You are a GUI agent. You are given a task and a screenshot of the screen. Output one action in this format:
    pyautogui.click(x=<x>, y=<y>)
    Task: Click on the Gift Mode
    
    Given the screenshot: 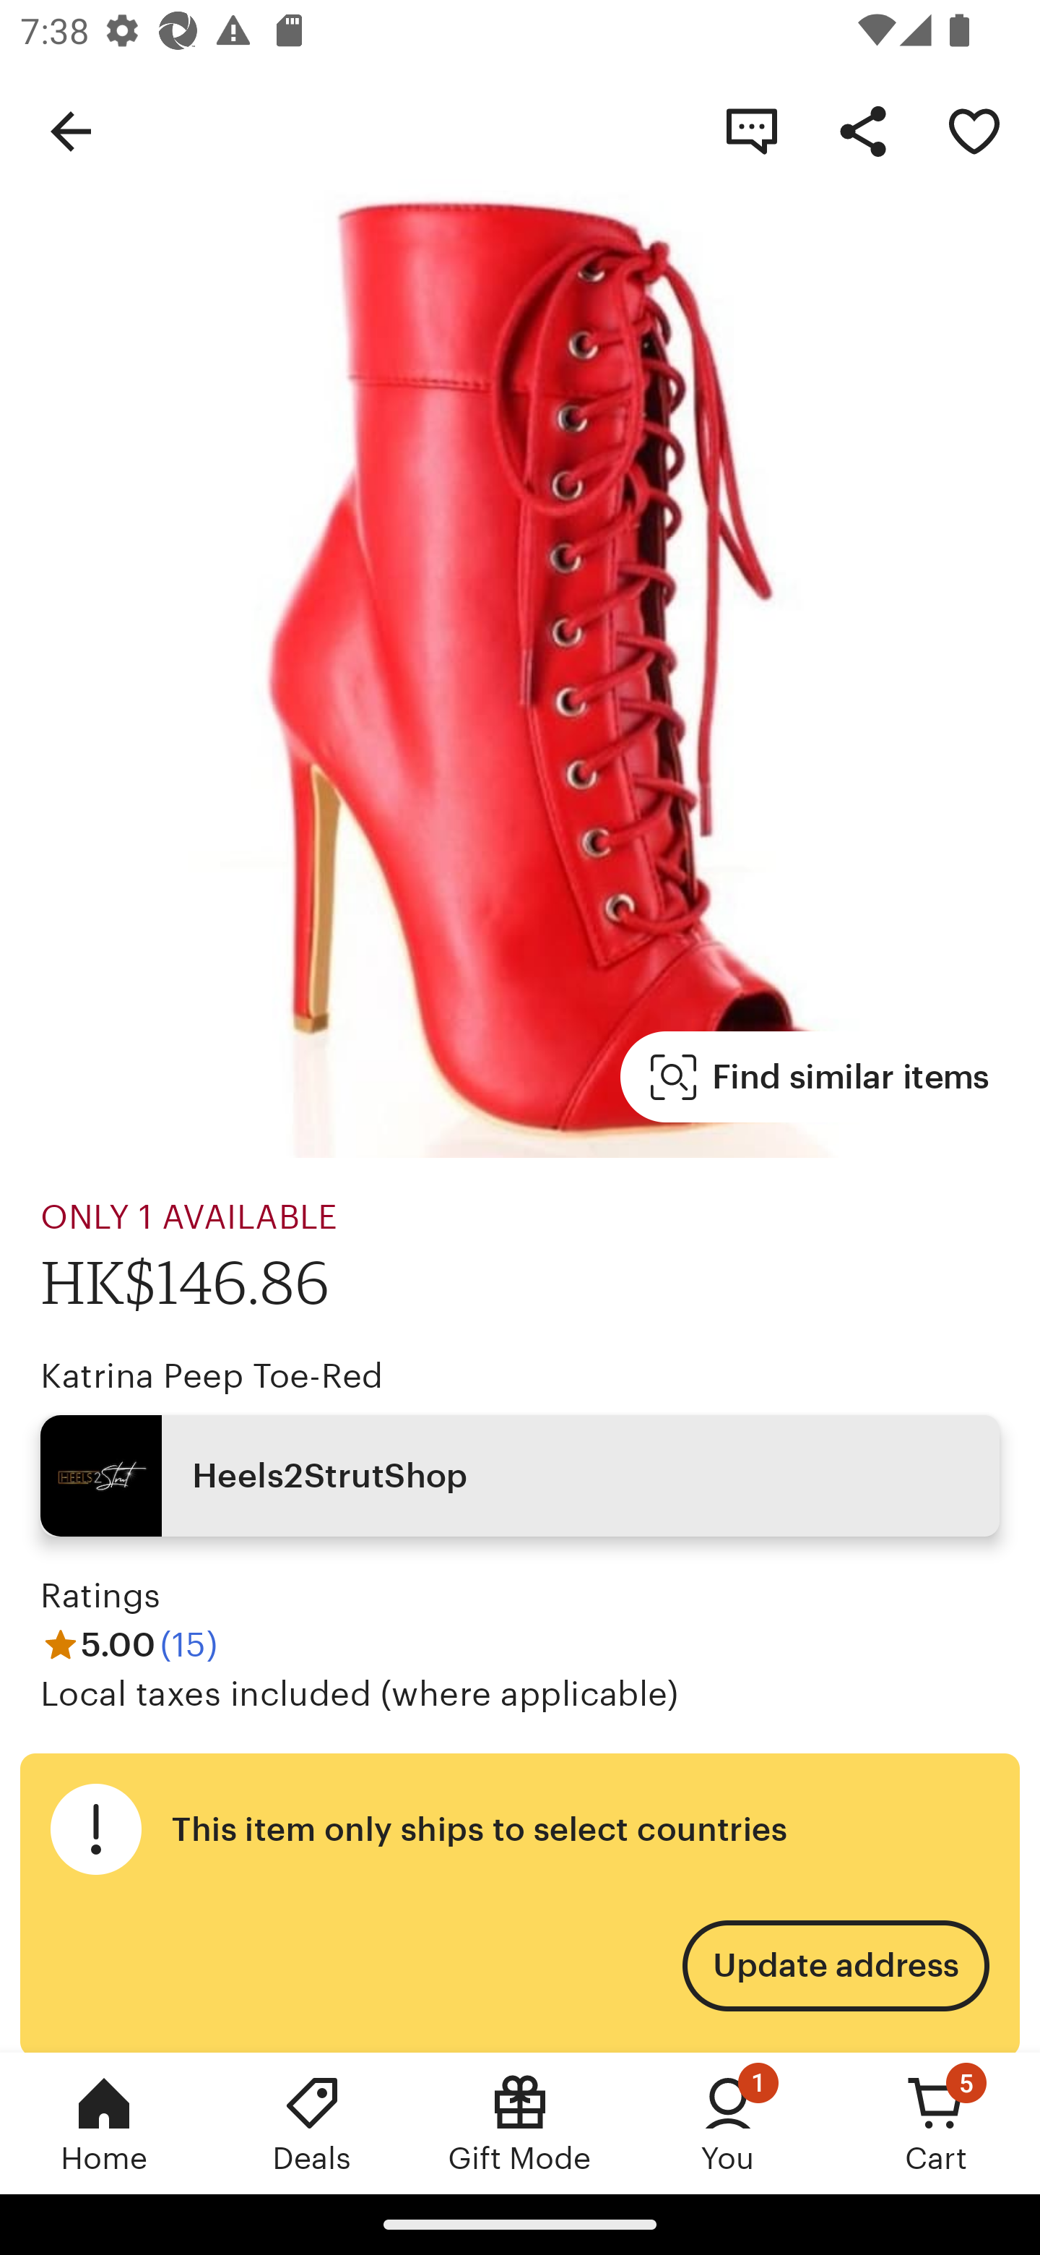 What is the action you would take?
    pyautogui.click(x=520, y=2123)
    